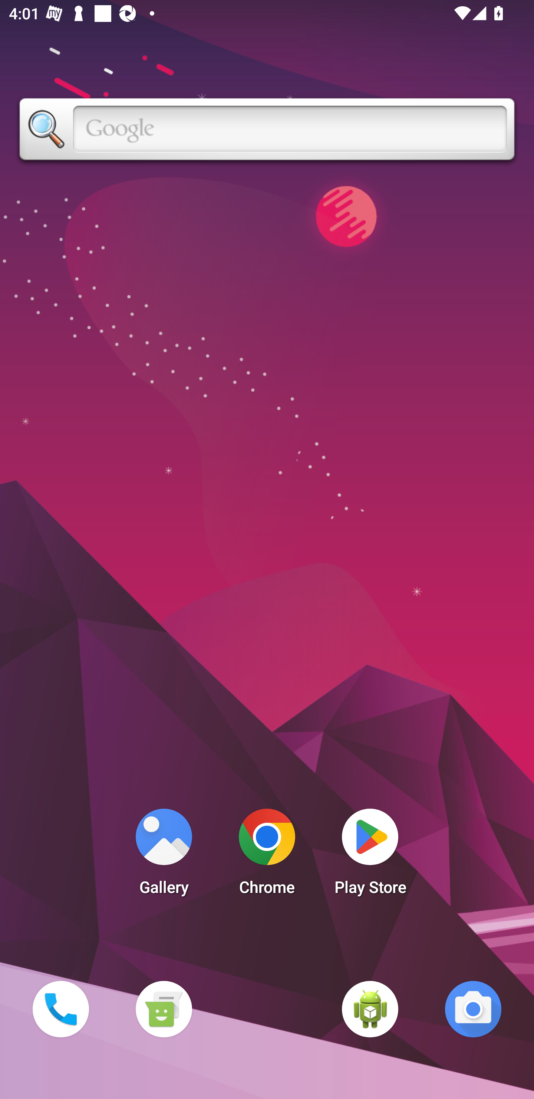  Describe the element at coordinates (60, 1009) in the screenshot. I see `Phone` at that location.